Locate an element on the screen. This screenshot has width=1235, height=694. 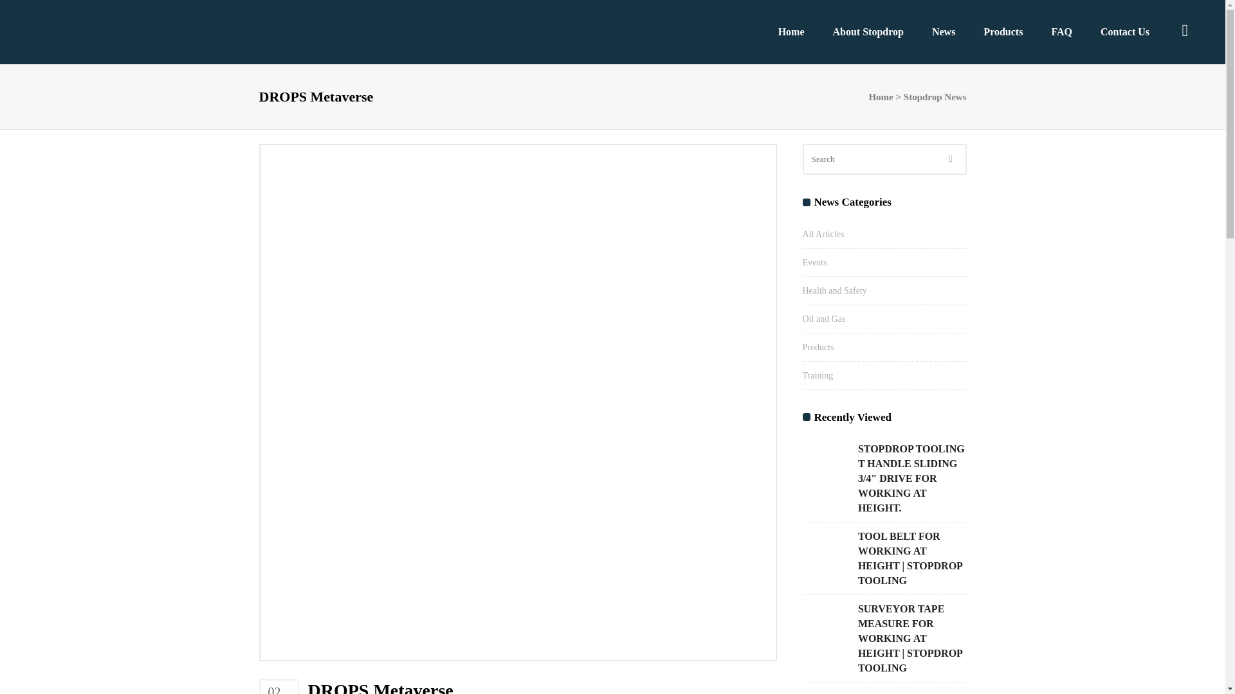
Home is located at coordinates (880, 97).